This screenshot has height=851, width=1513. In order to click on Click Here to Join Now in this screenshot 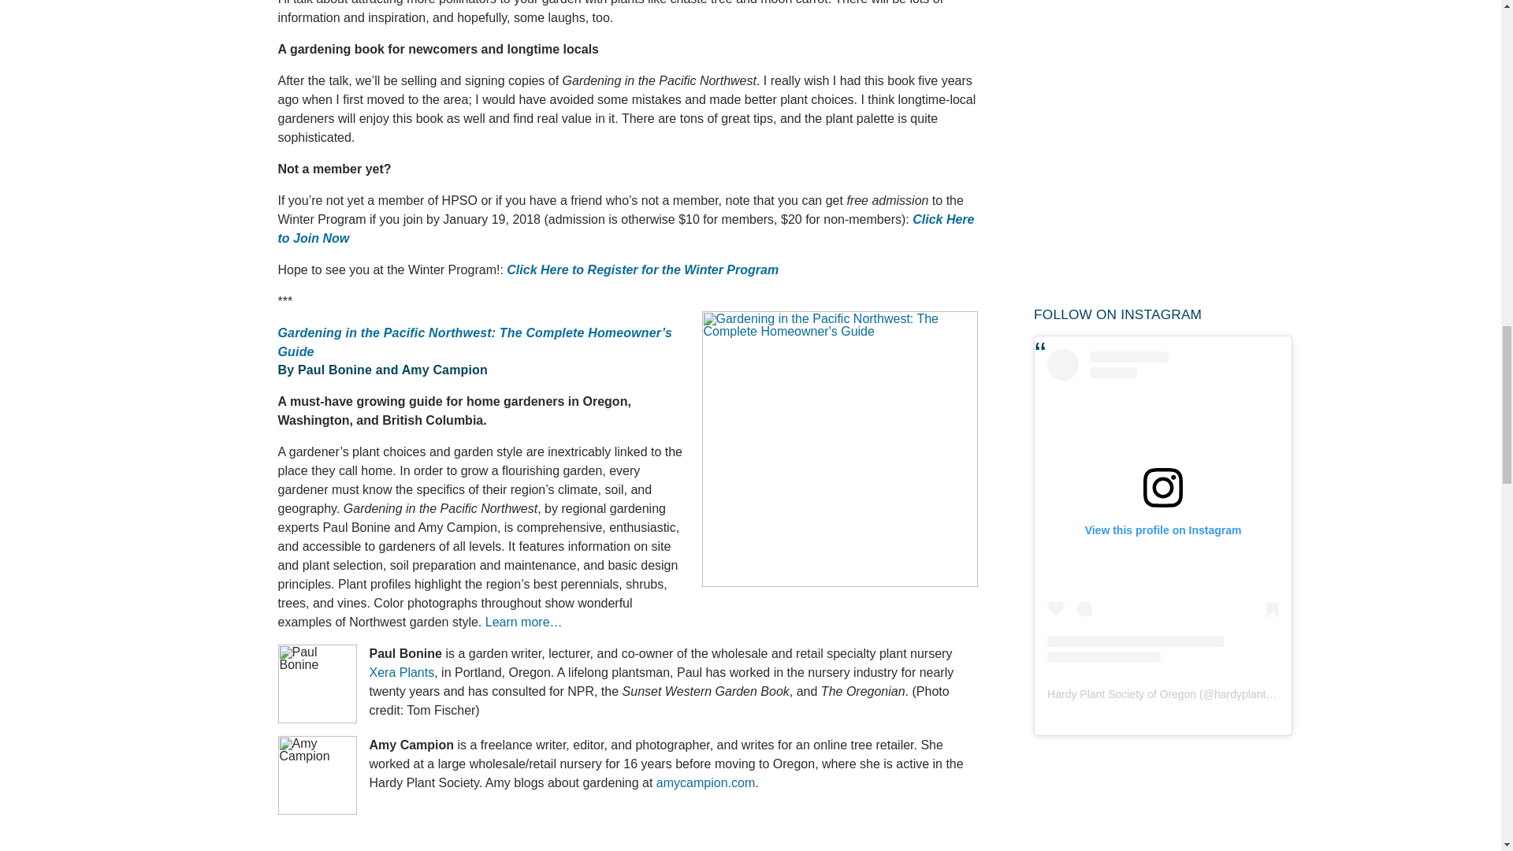, I will do `click(626, 229)`.